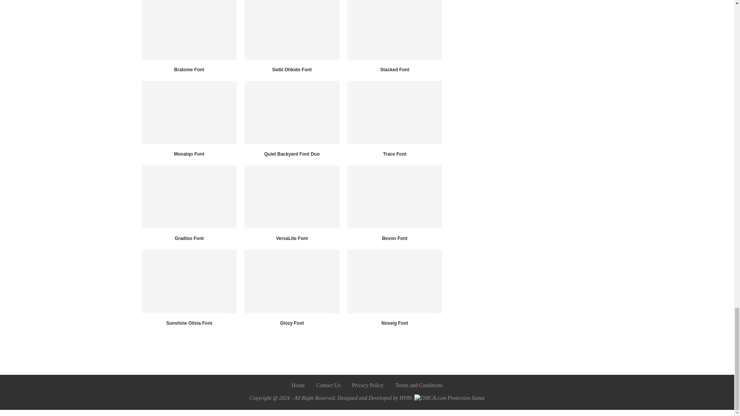 This screenshot has width=740, height=416. Describe the element at coordinates (292, 196) in the screenshot. I see `VersaLite Font` at that location.